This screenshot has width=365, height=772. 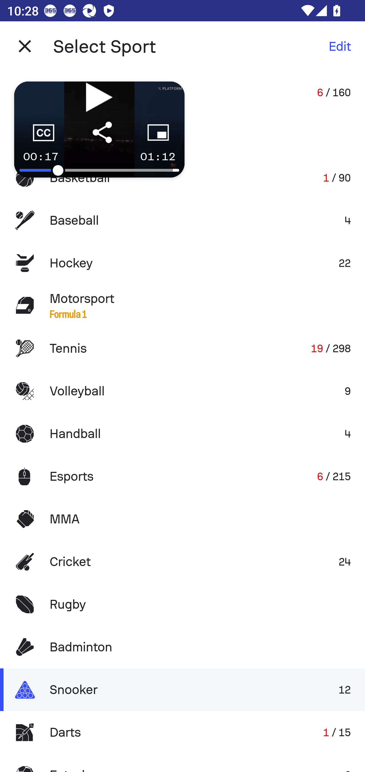 What do you see at coordinates (182, 519) in the screenshot?
I see `MMA` at bounding box center [182, 519].